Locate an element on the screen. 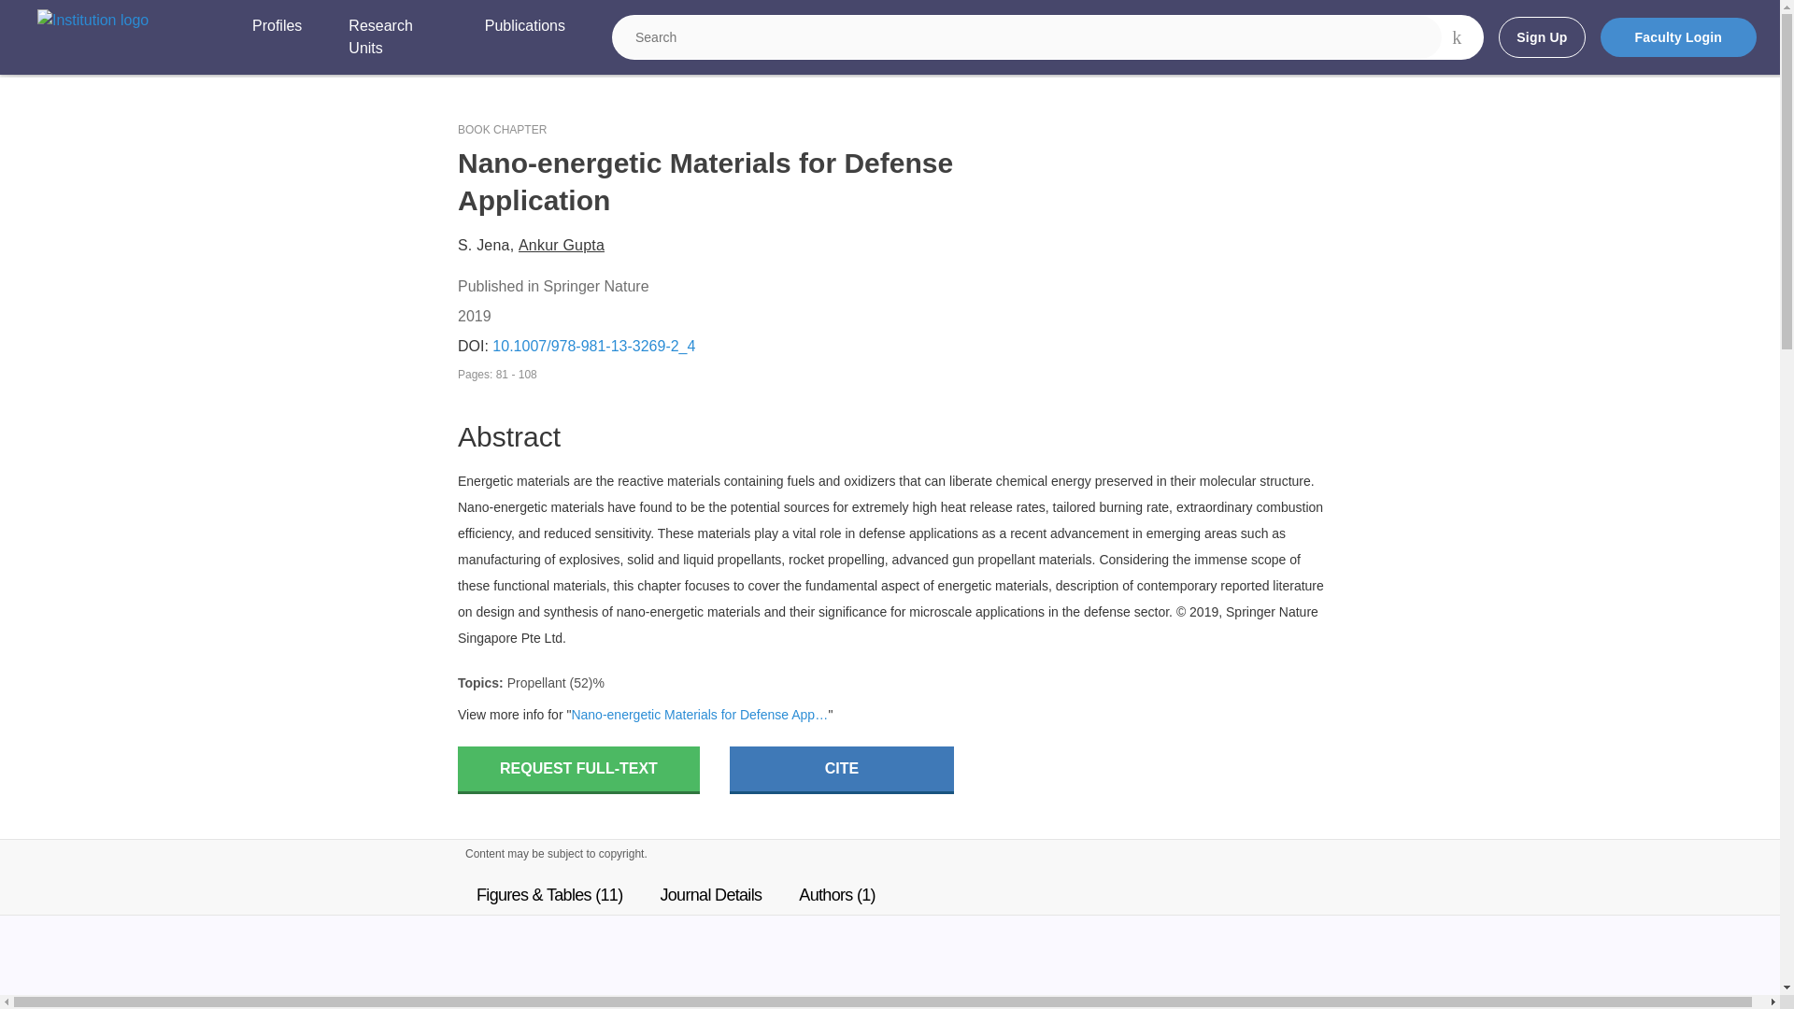 This screenshot has height=1009, width=1794. Journal Details is located at coordinates (710, 895).